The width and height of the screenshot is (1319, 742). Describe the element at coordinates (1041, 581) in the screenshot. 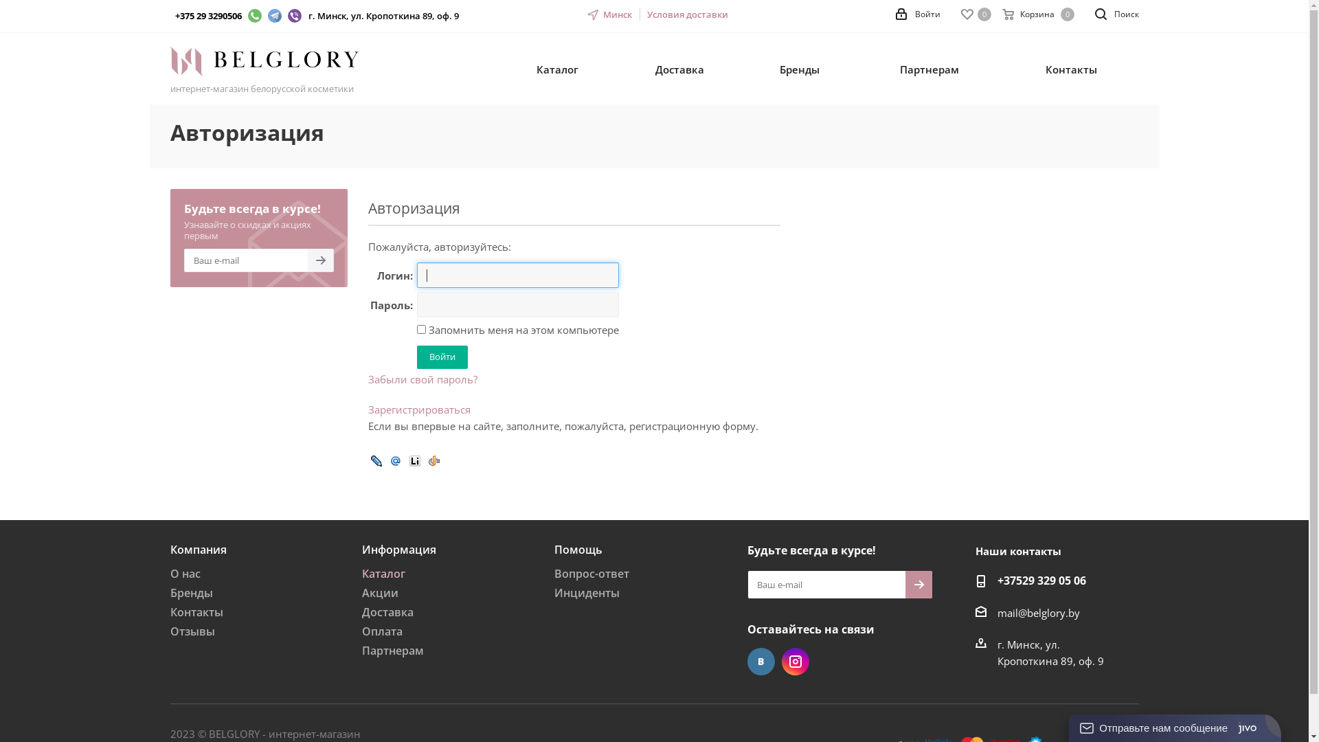

I see `+37529 329 05 06` at that location.